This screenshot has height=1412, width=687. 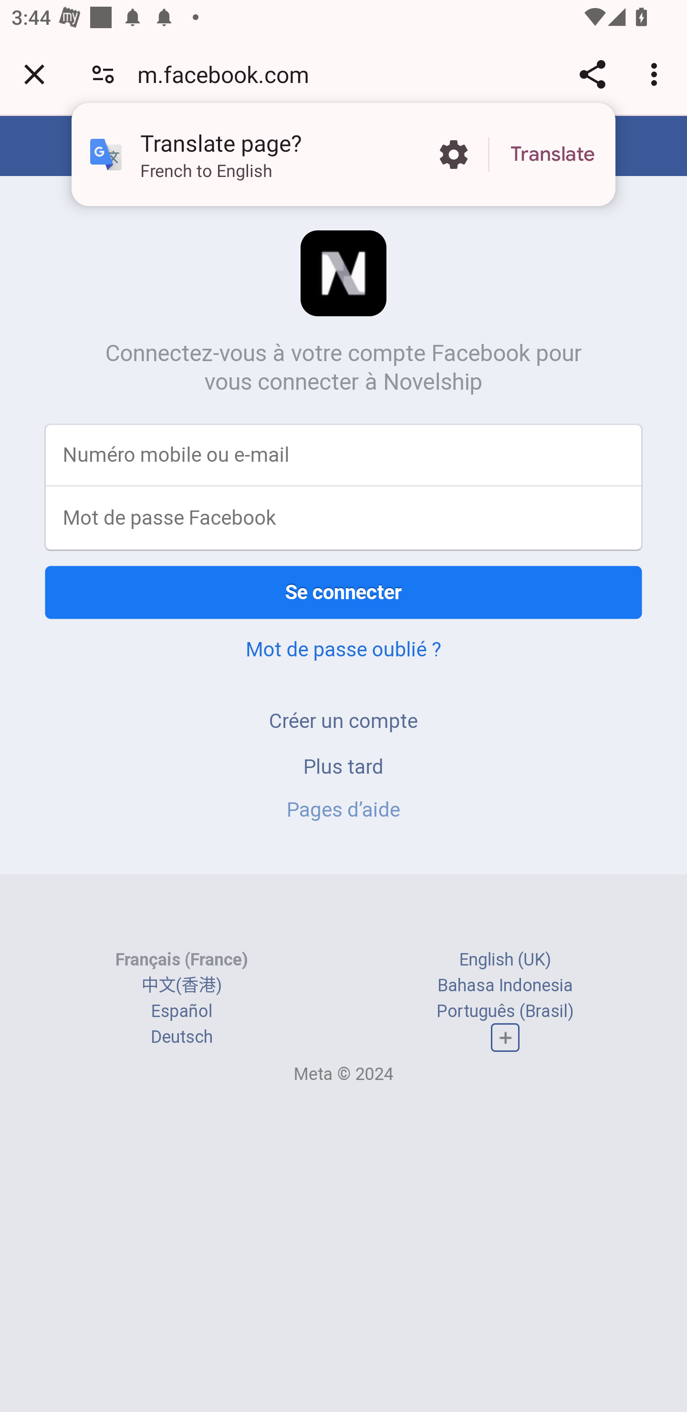 I want to click on Bahasa Indonesia, so click(x=505, y=985).